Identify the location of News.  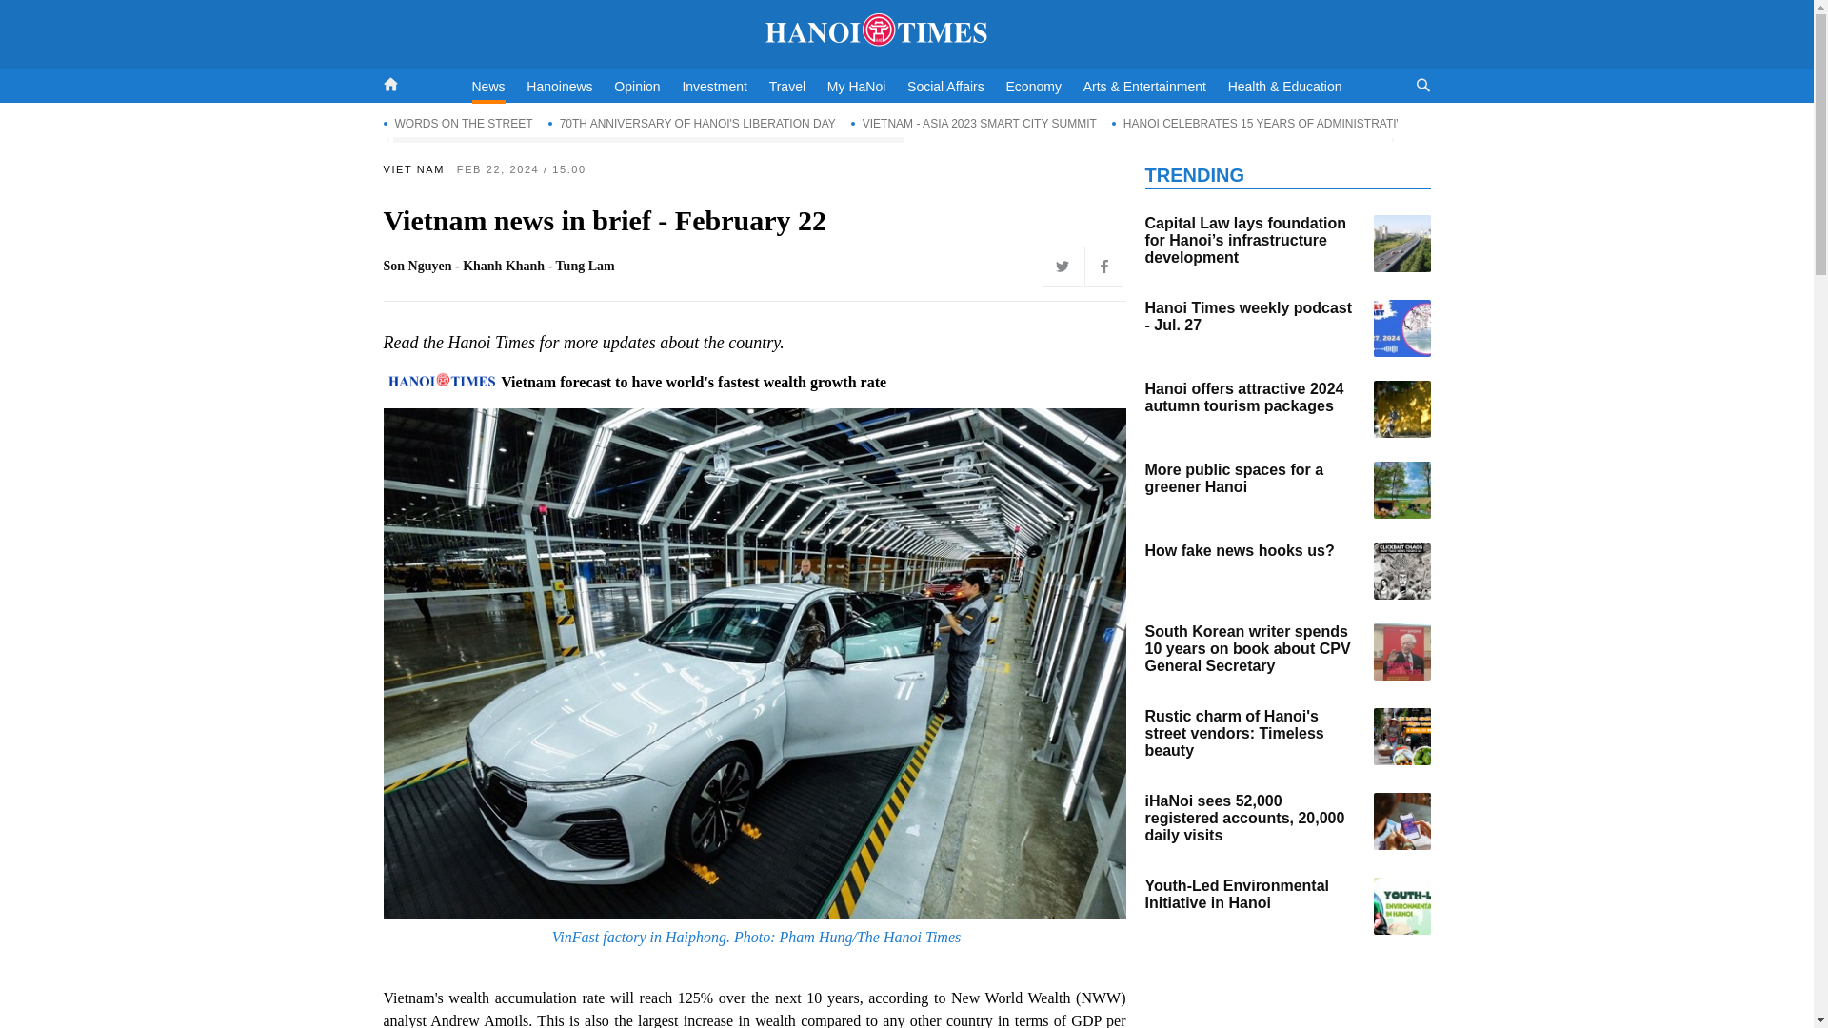
(488, 89).